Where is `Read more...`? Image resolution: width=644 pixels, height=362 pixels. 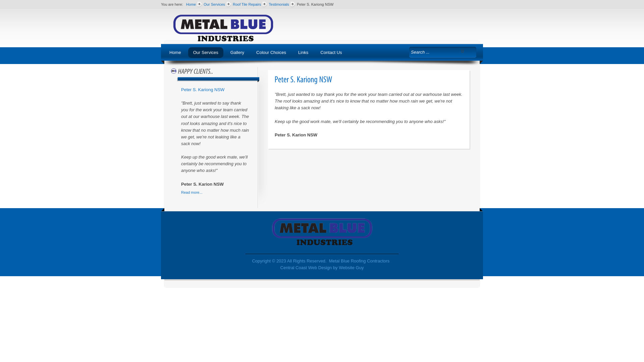 Read more... is located at coordinates (215, 192).